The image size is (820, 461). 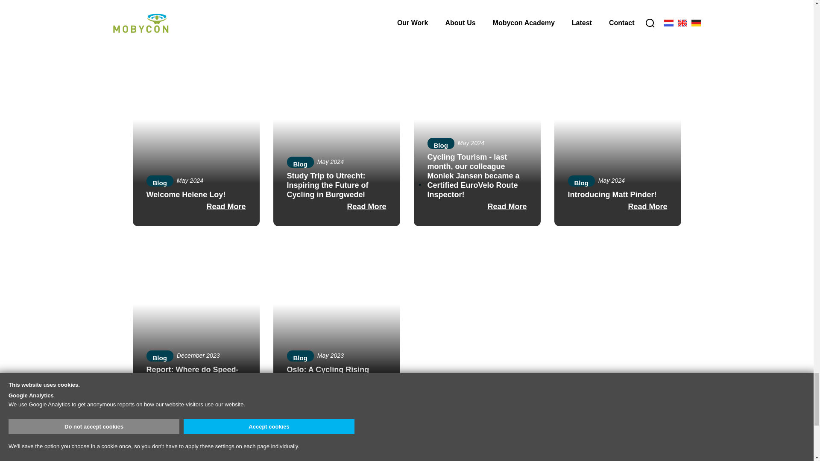 I want to click on Read More, so click(x=618, y=22).